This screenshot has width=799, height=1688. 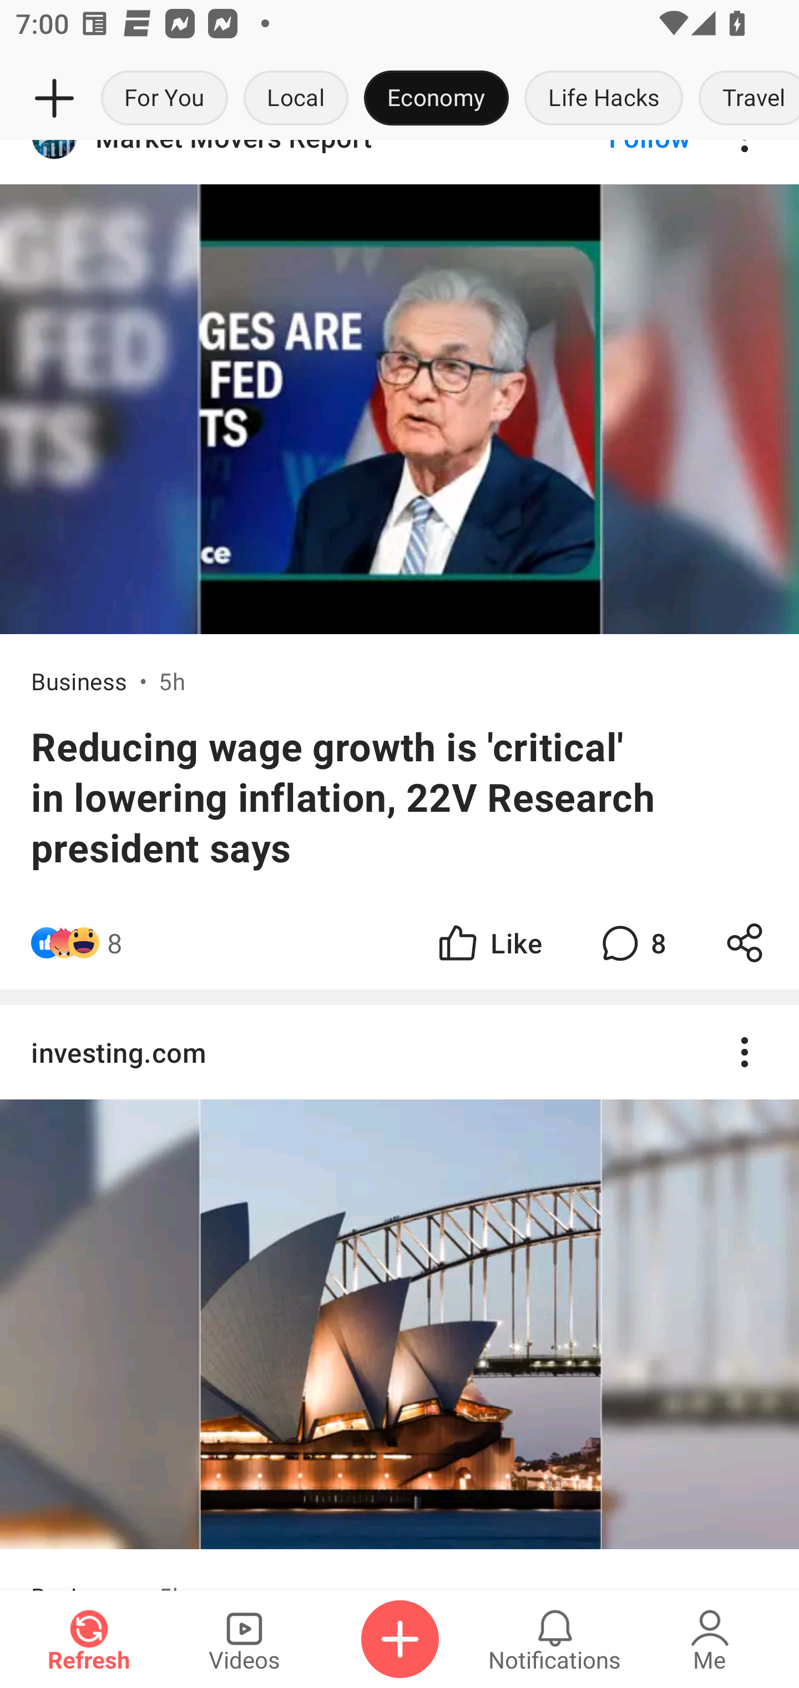 What do you see at coordinates (555, 1639) in the screenshot?
I see `Notifications` at bounding box center [555, 1639].